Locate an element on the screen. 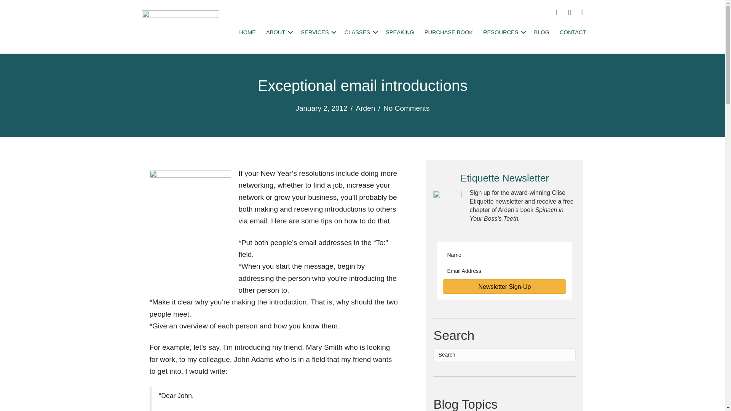  RESOURCES is located at coordinates (503, 32).